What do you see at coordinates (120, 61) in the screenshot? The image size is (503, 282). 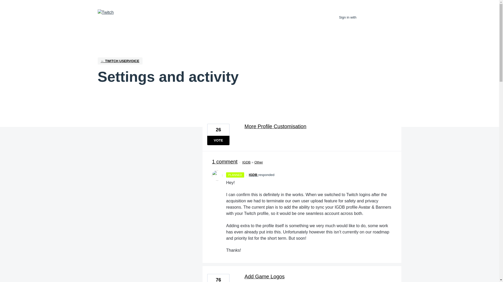 I see `Twitch UserVoice` at bounding box center [120, 61].